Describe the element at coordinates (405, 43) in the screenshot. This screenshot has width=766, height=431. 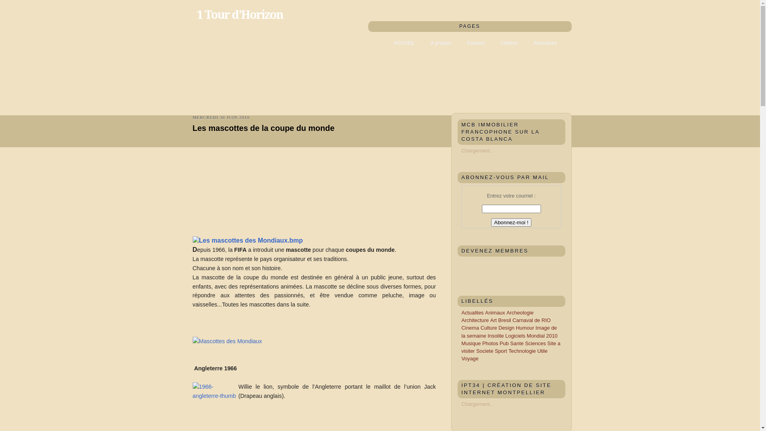
I see `ACCUEIL` at that location.